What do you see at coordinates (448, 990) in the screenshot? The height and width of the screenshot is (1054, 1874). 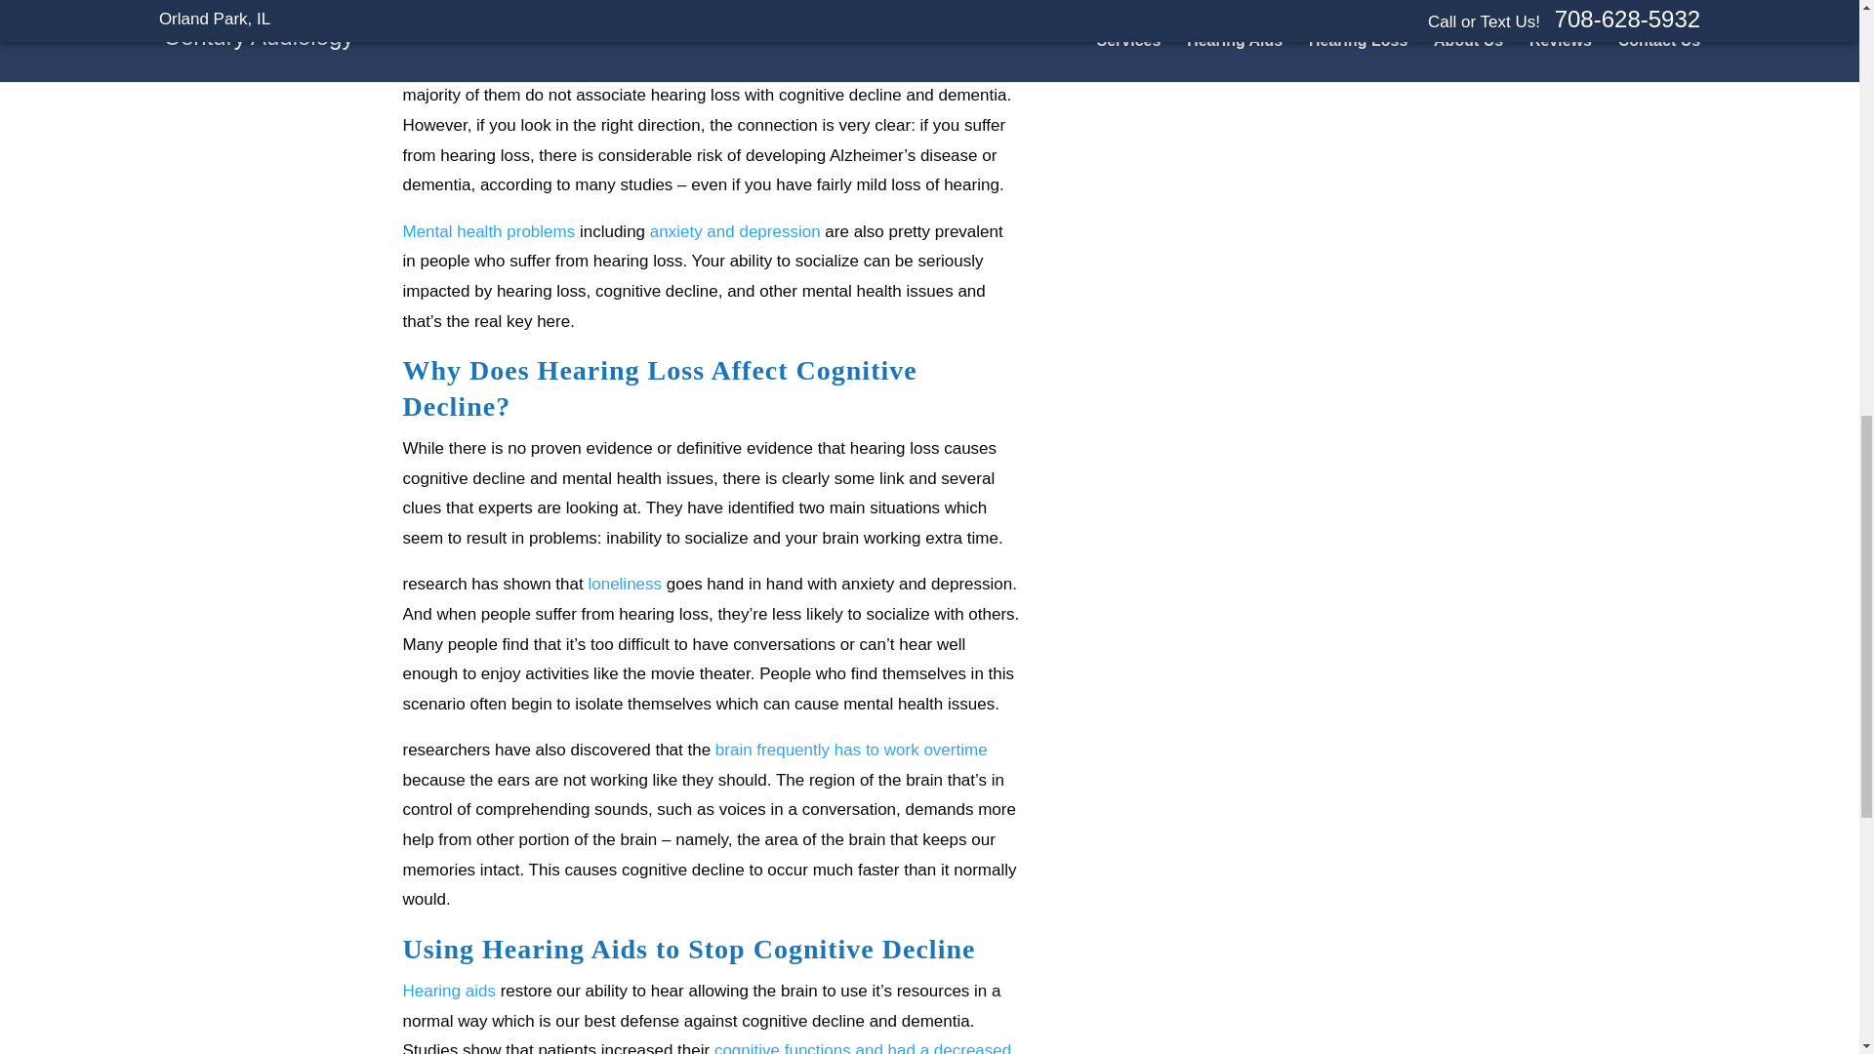 I see `Hearing aids` at bounding box center [448, 990].